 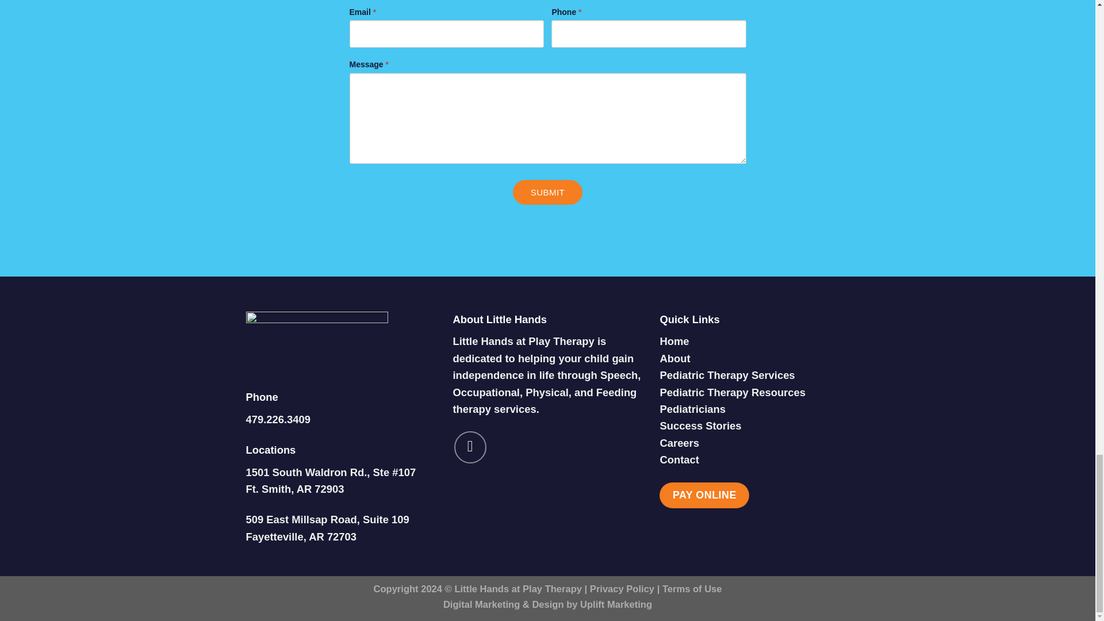 I want to click on SUBMIT, so click(x=547, y=192).